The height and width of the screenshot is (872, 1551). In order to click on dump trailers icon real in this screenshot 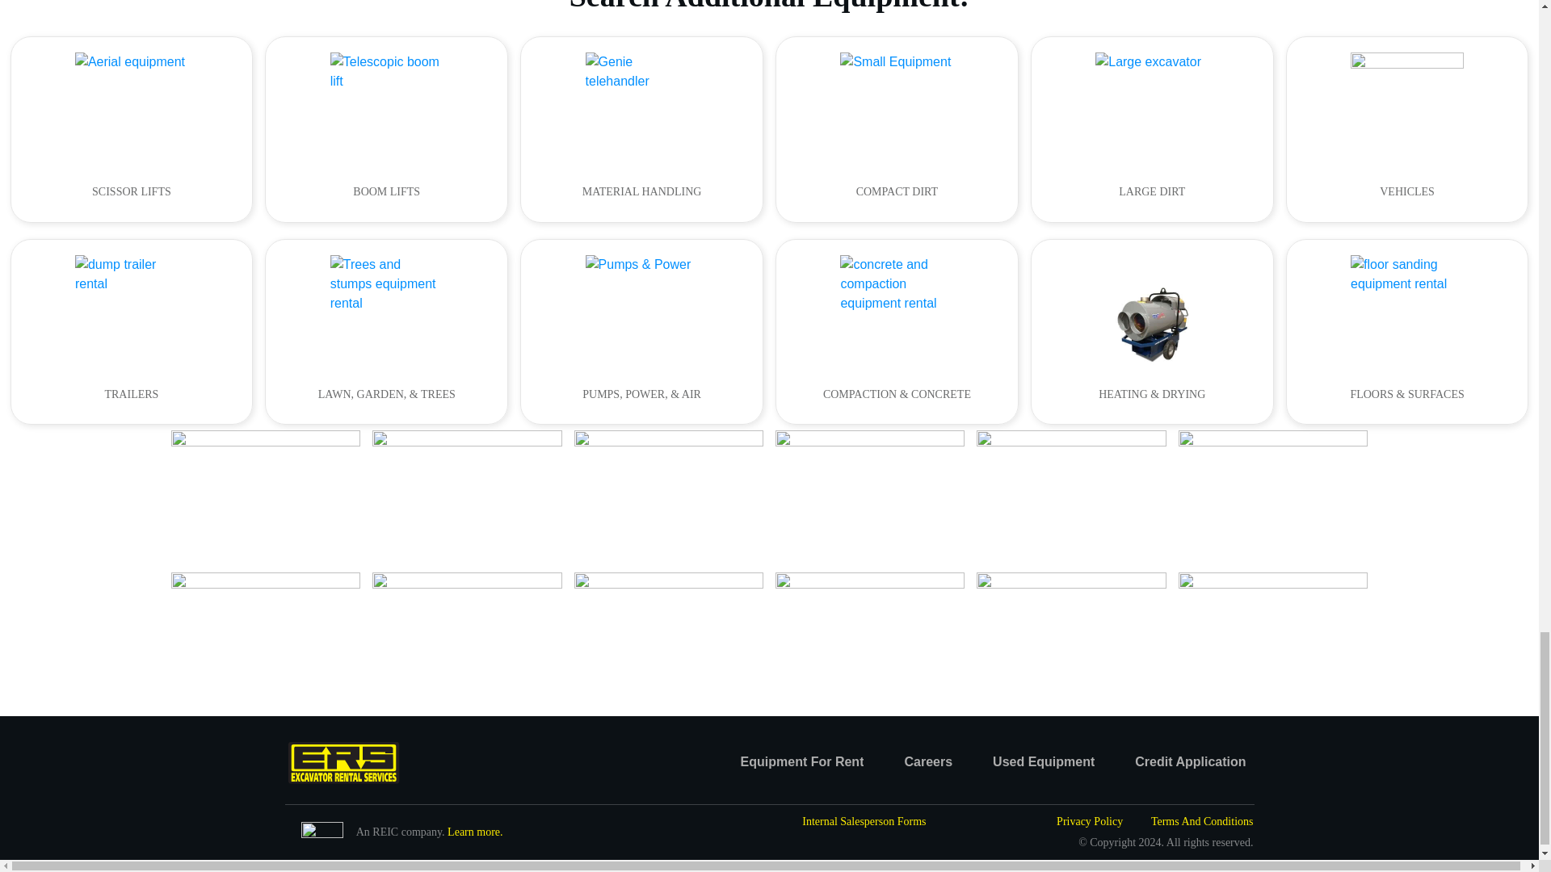, I will do `click(131, 312)`.